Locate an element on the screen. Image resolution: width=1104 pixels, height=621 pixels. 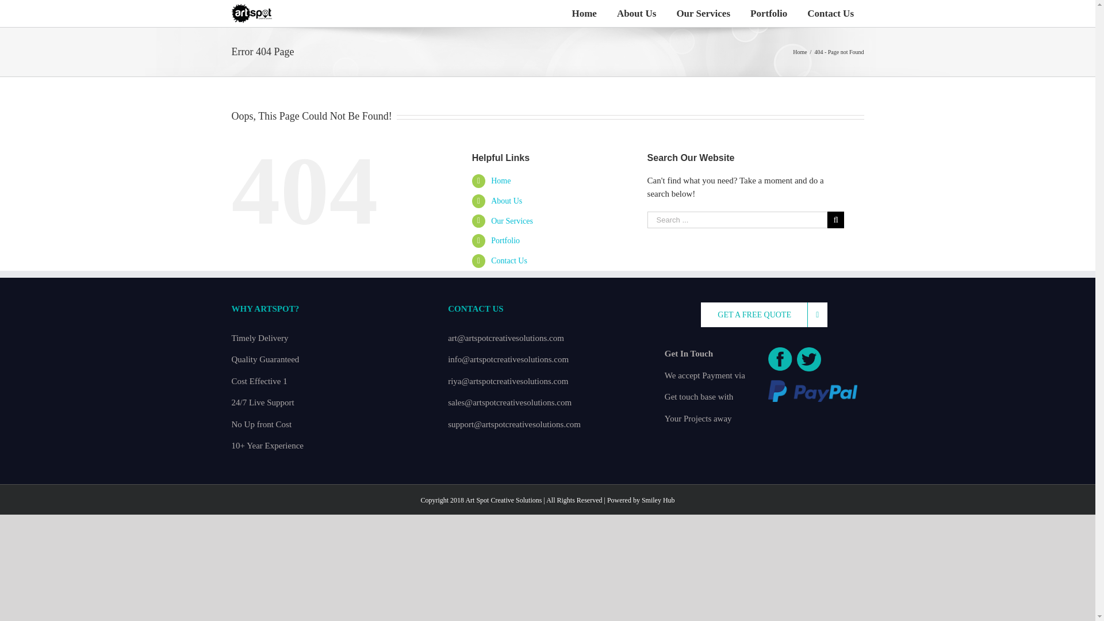
Home is located at coordinates (500, 181).